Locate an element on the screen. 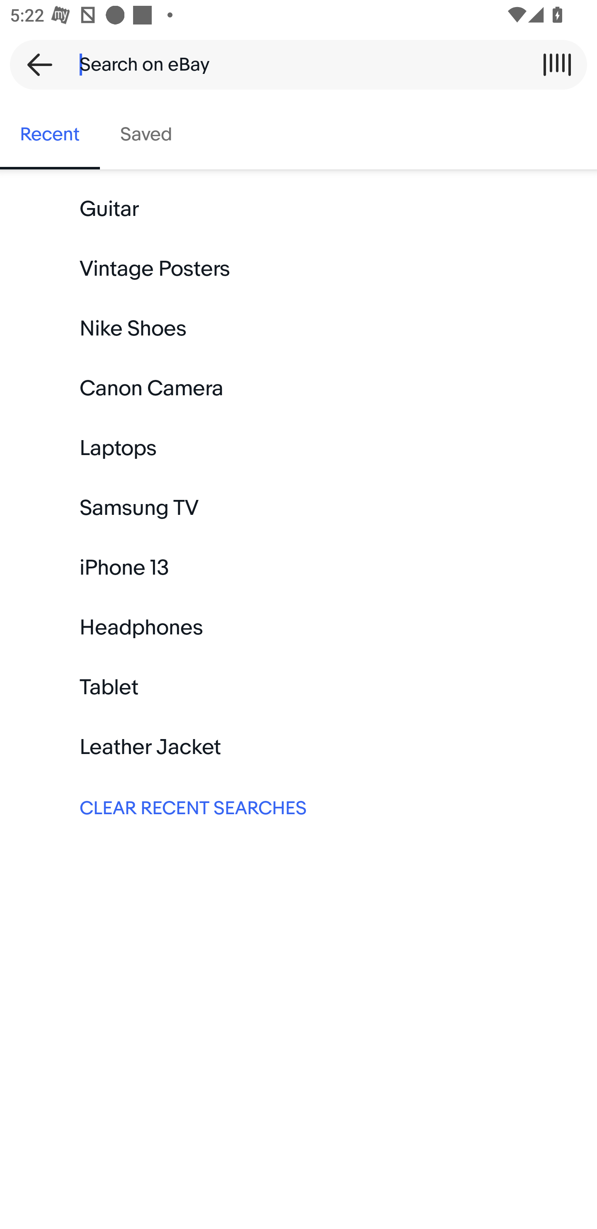  Tablet Keyword search Tablet: is located at coordinates (298, 688).